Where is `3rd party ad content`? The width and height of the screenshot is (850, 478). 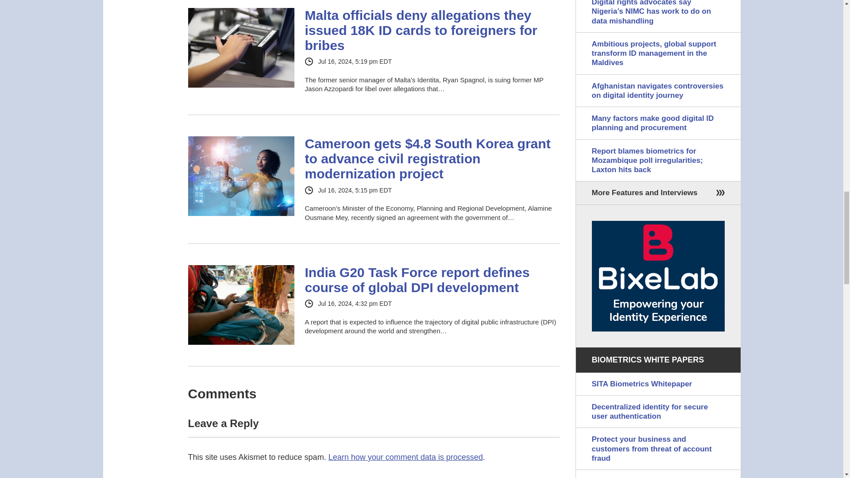 3rd party ad content is located at coordinates (658, 275).